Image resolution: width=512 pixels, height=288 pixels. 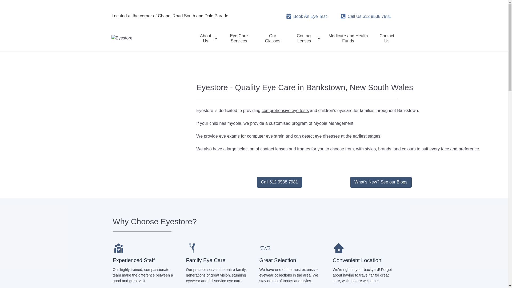 I want to click on Contact Lenses, so click(x=305, y=38).